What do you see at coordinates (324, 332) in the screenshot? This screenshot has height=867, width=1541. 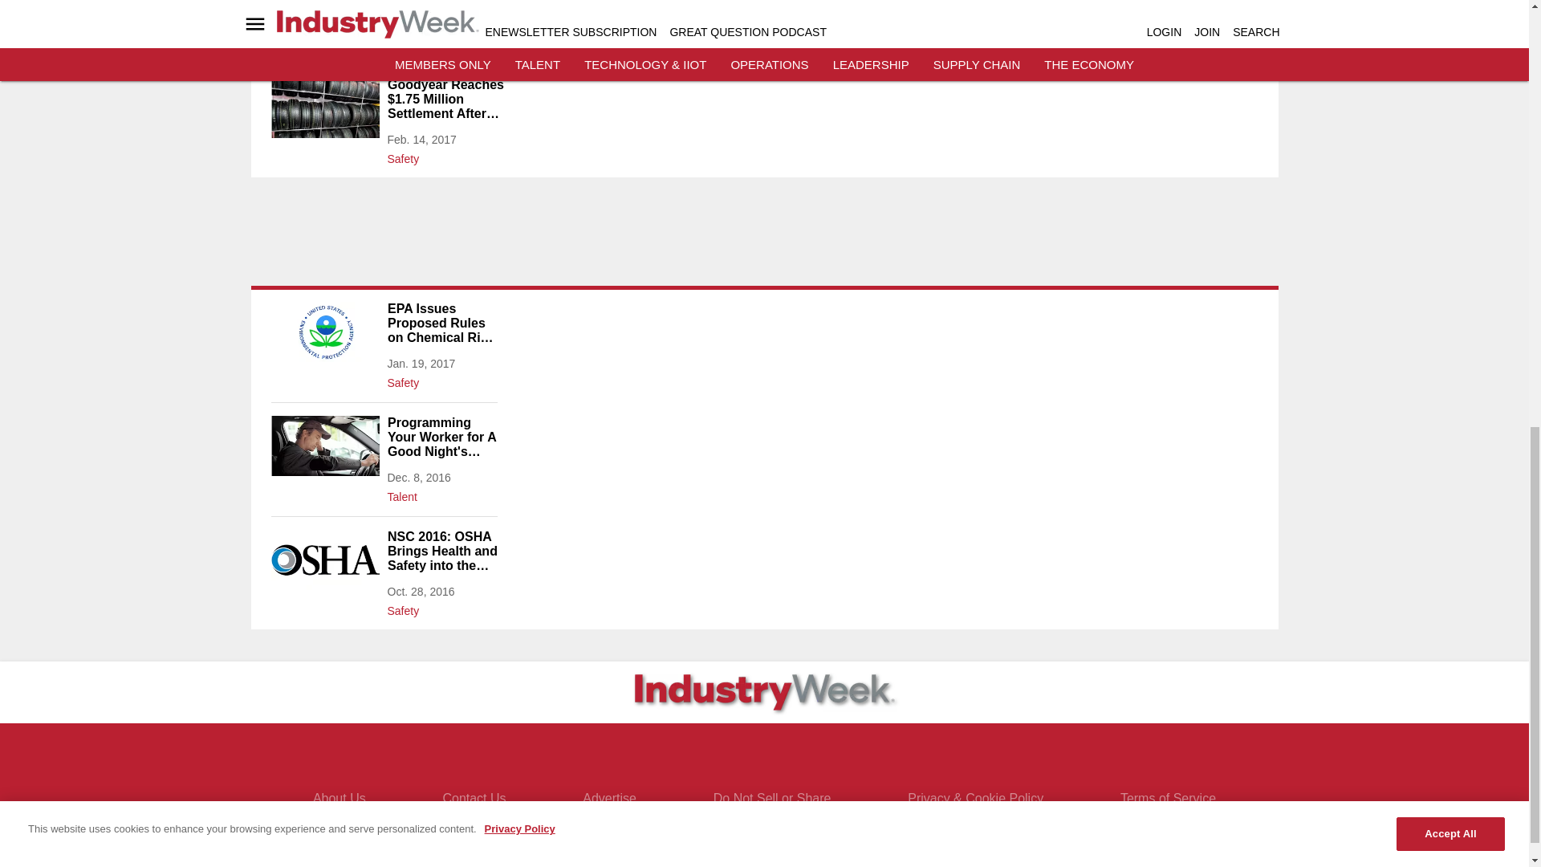 I see `Image` at bounding box center [324, 332].